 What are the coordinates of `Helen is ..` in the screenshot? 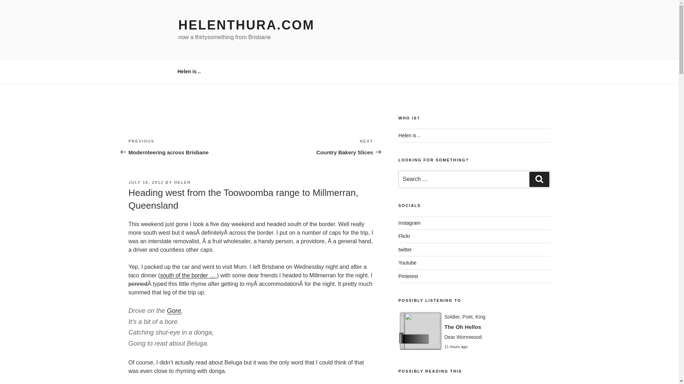 It's located at (409, 135).